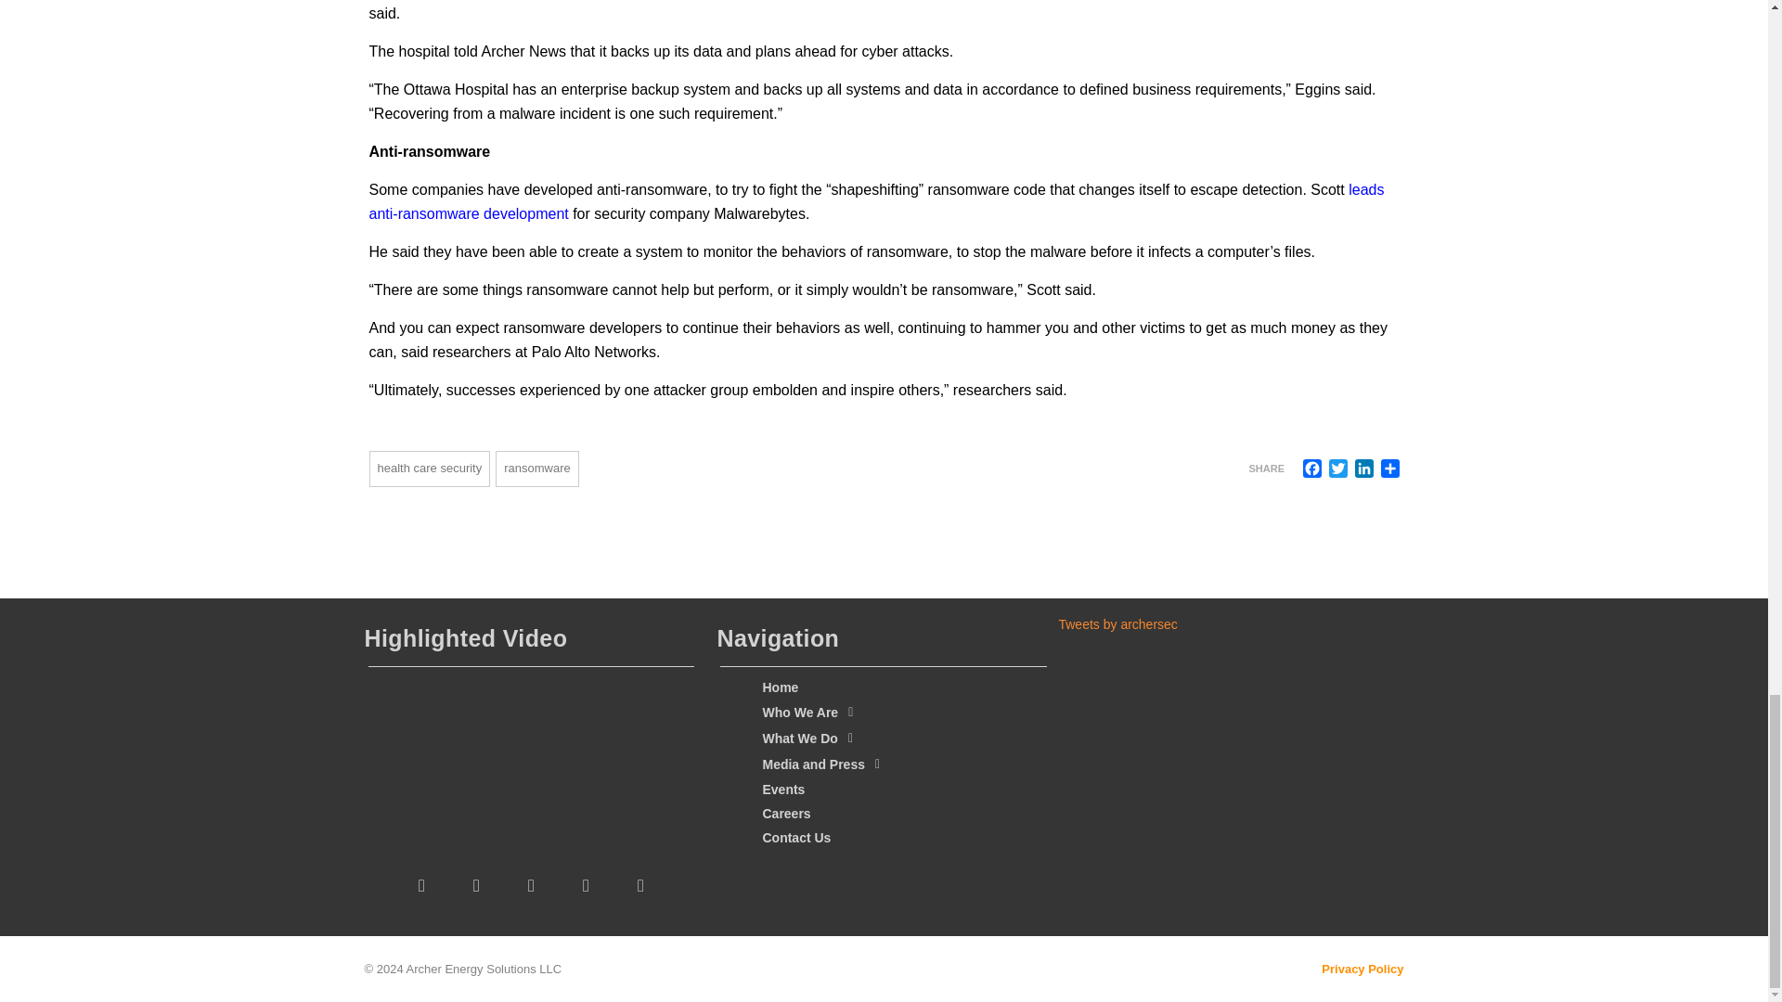  What do you see at coordinates (1364, 468) in the screenshot?
I see `LinkedIn` at bounding box center [1364, 468].